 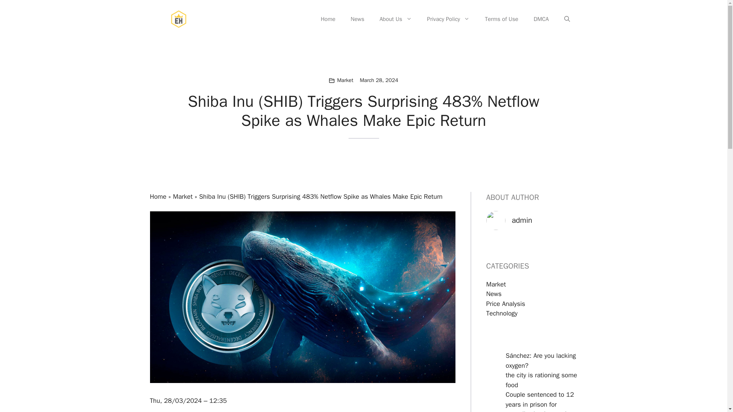 What do you see at coordinates (521, 220) in the screenshot?
I see `admin` at bounding box center [521, 220].